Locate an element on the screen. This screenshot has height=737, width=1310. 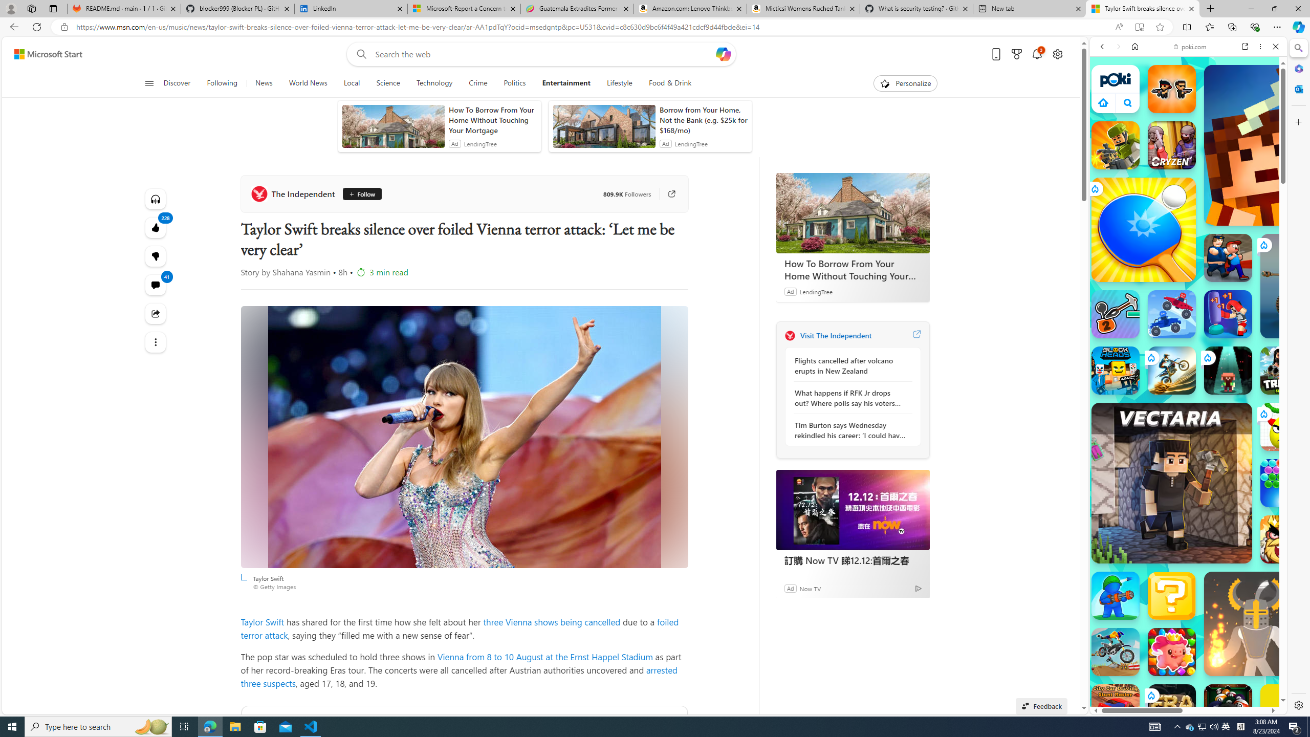
Battle Wheels Battle Wheels is located at coordinates (1172, 314).